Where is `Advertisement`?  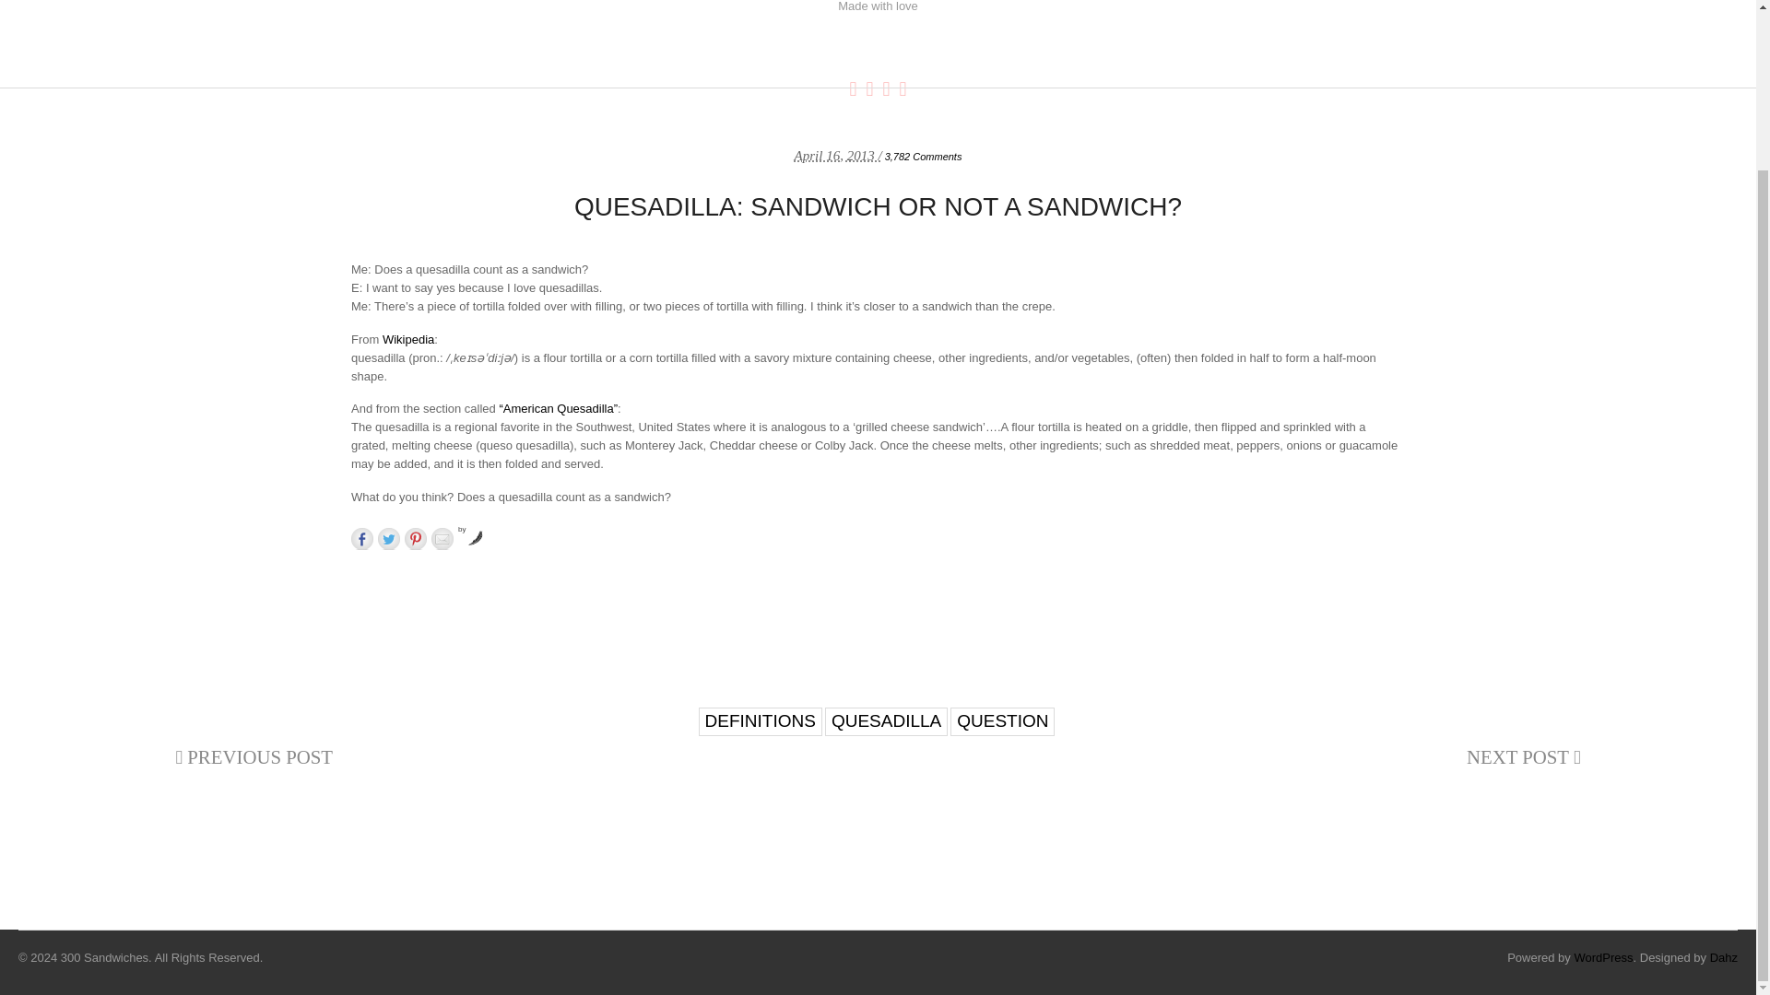 Advertisement is located at coordinates (877, 603).